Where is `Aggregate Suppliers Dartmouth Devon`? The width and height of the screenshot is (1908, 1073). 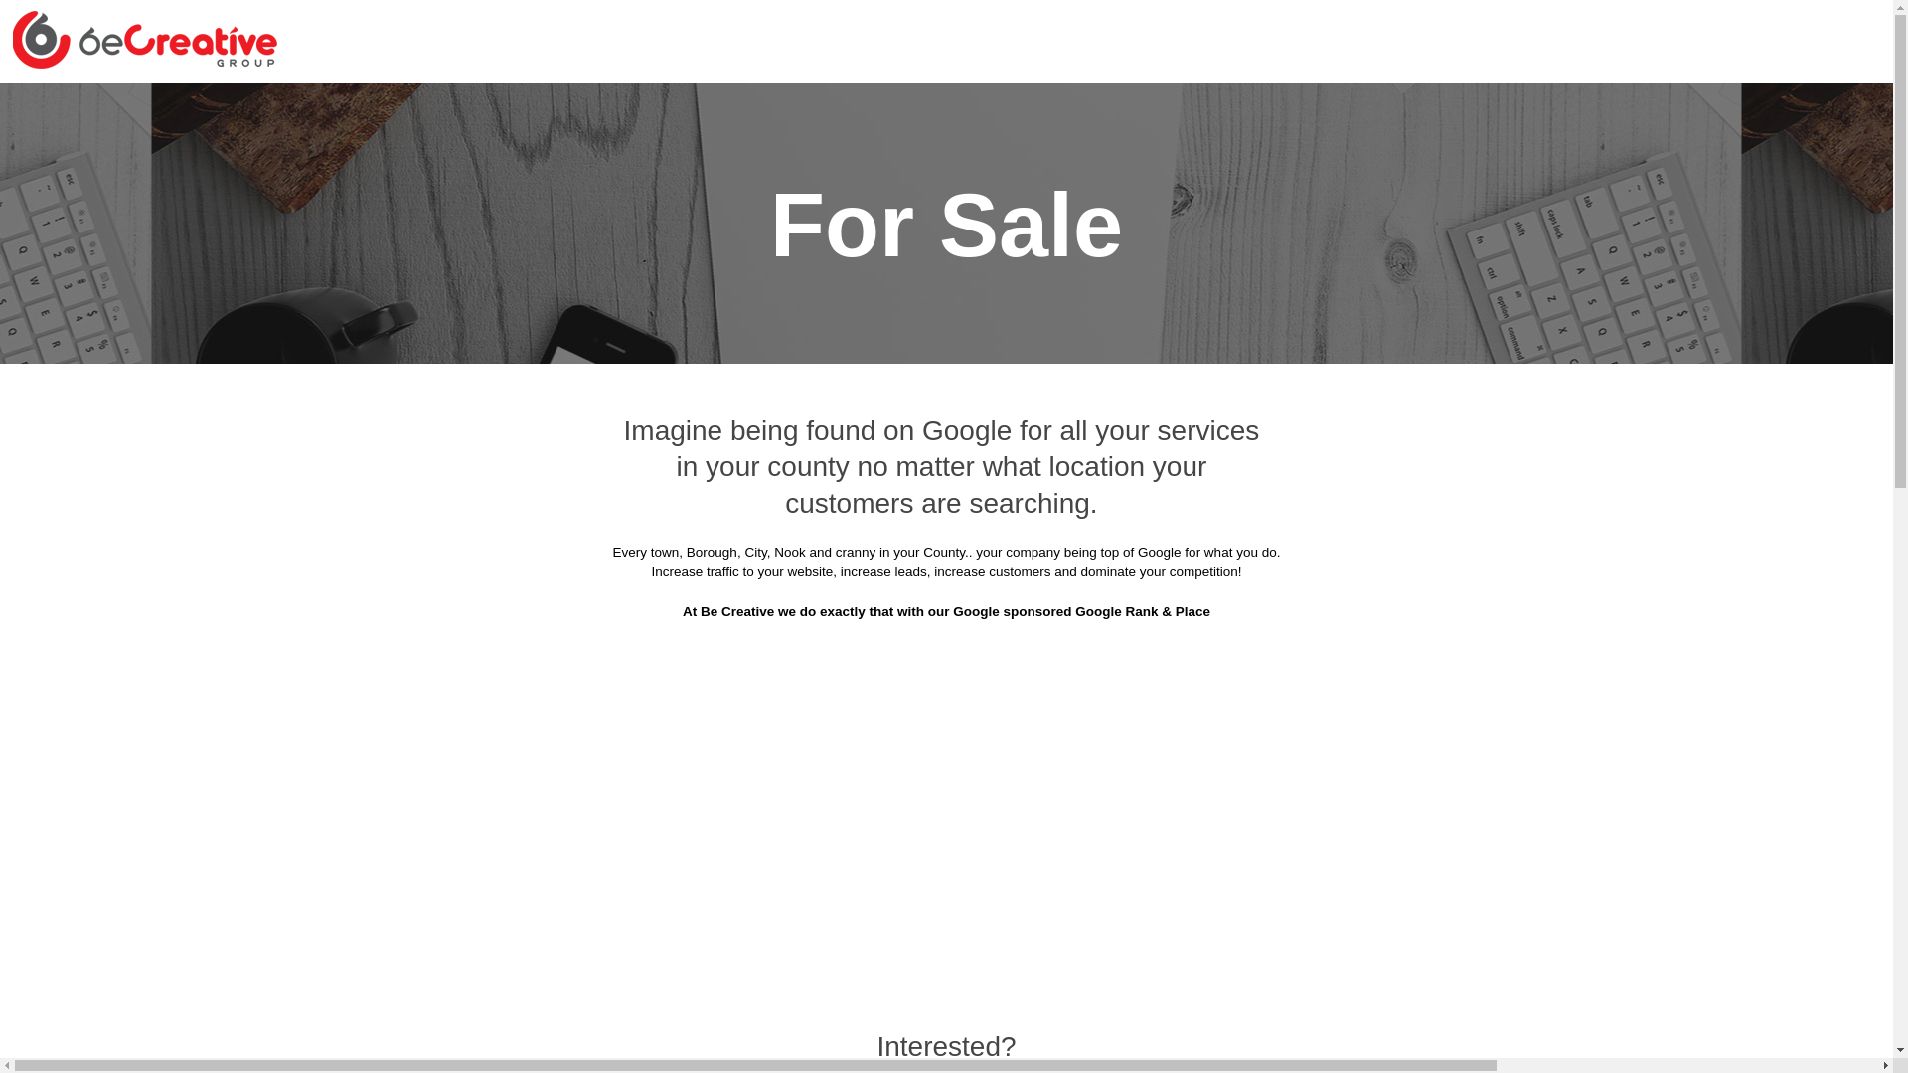
Aggregate Suppliers Dartmouth Devon is located at coordinates (580, 356).